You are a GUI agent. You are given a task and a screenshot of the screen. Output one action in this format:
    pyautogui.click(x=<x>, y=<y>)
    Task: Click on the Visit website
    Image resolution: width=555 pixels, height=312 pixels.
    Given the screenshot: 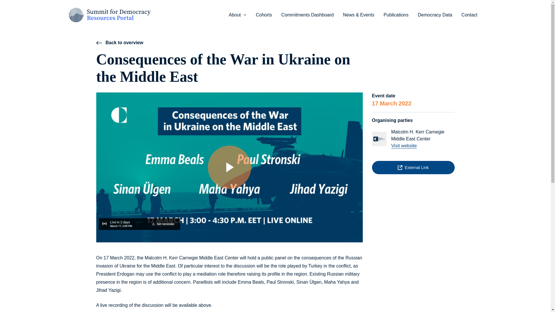 What is the action you would take?
    pyautogui.click(x=404, y=146)
    